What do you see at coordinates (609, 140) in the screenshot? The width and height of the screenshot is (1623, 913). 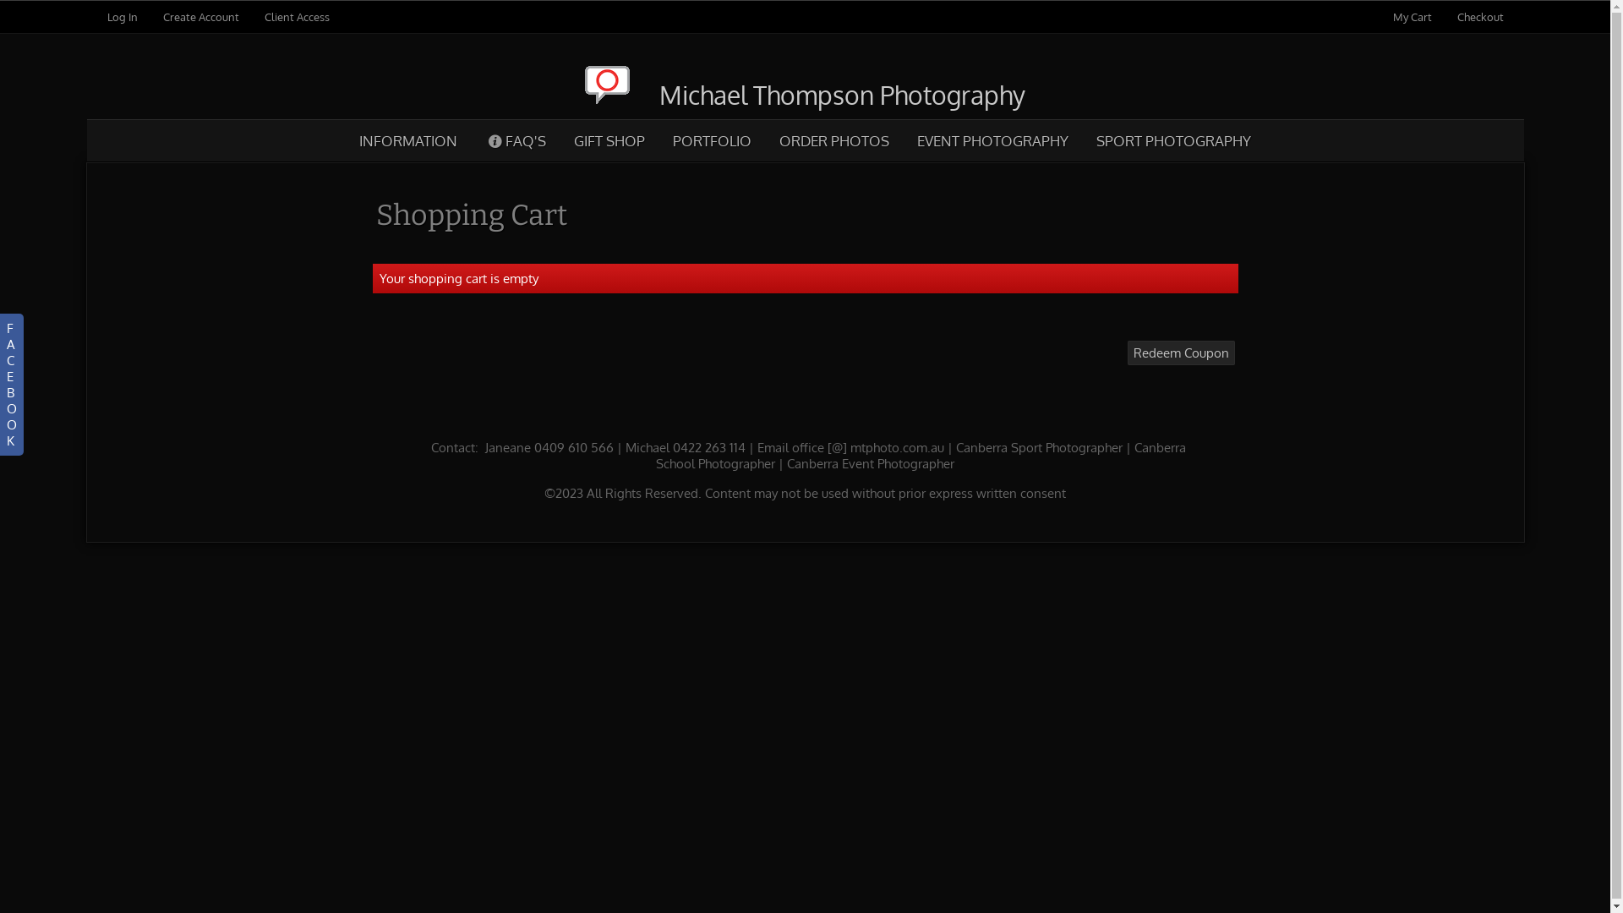 I see `GIFT SHOP` at bounding box center [609, 140].